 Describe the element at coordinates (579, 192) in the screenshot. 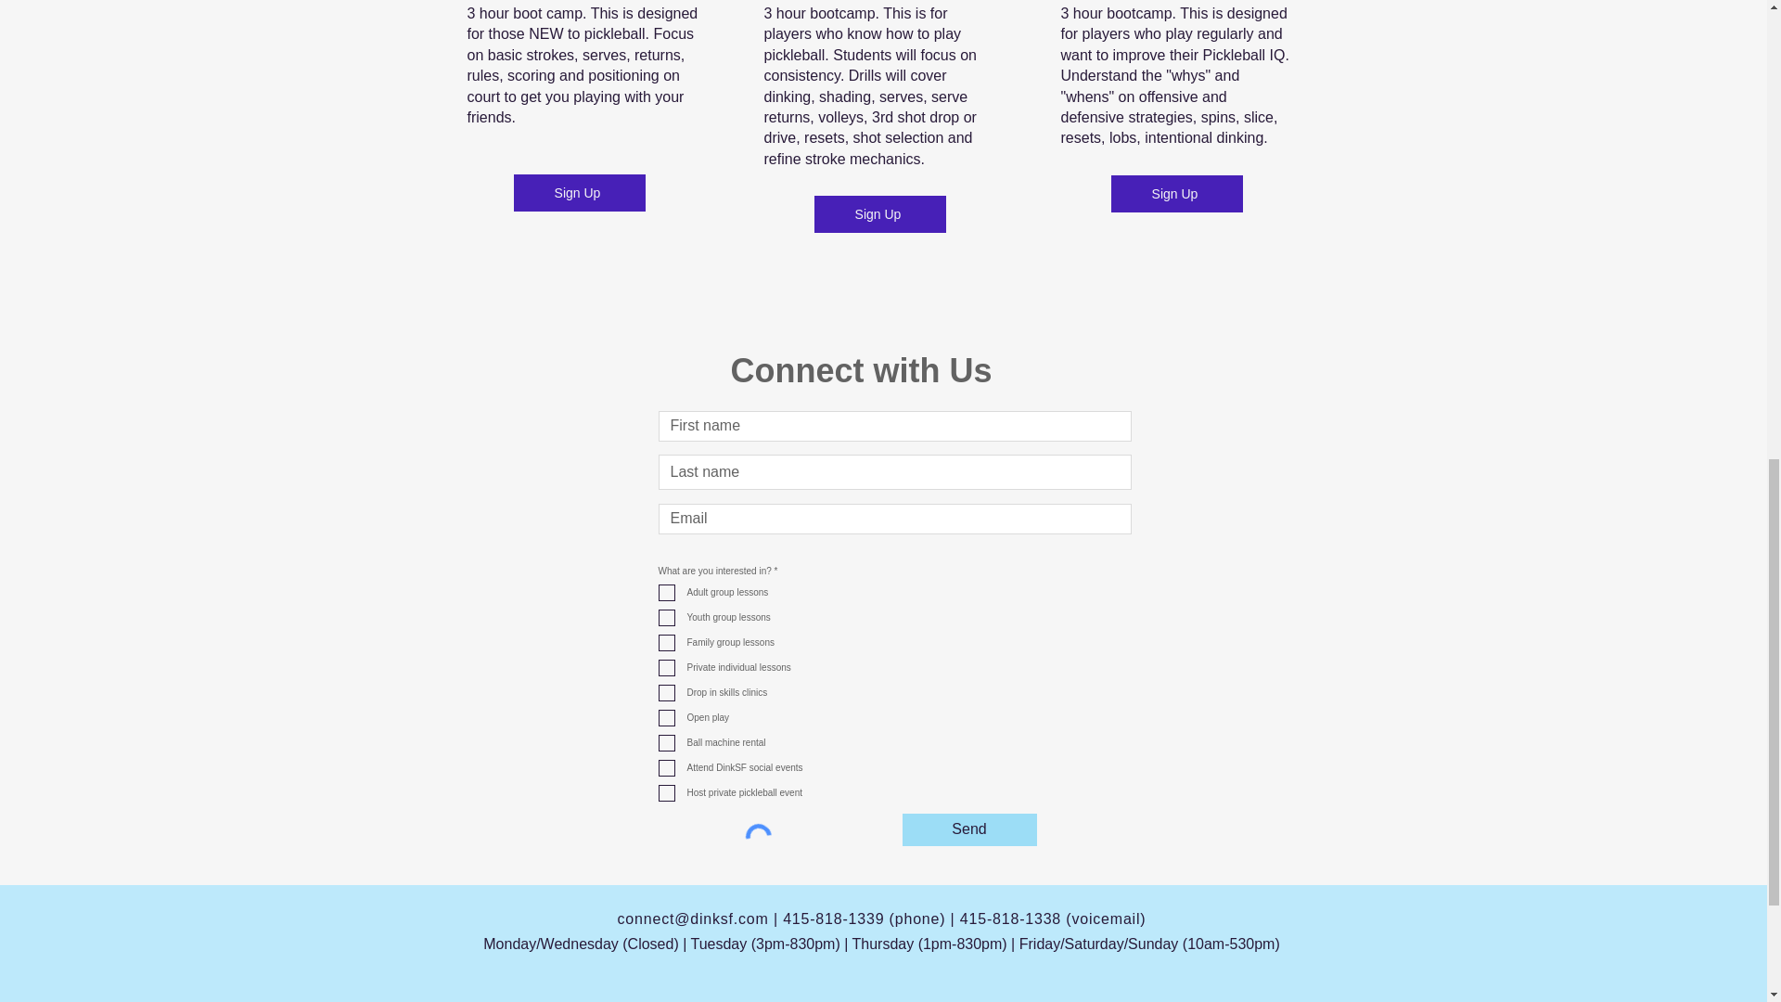

I see `Sign Up` at that location.